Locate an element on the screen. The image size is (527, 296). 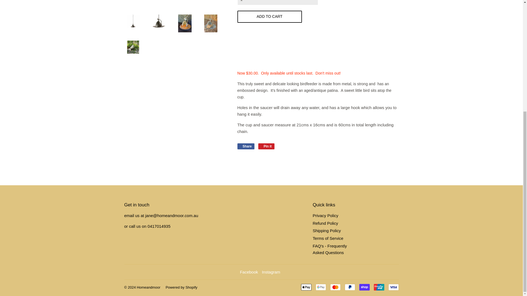
Apple Pay is located at coordinates (306, 287).